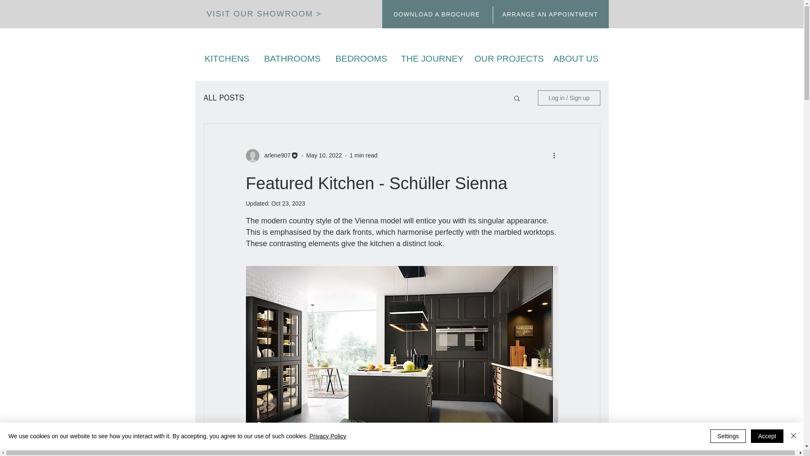 This screenshot has height=456, width=810. What do you see at coordinates (364, 155) in the screenshot?
I see `1 min read` at bounding box center [364, 155].